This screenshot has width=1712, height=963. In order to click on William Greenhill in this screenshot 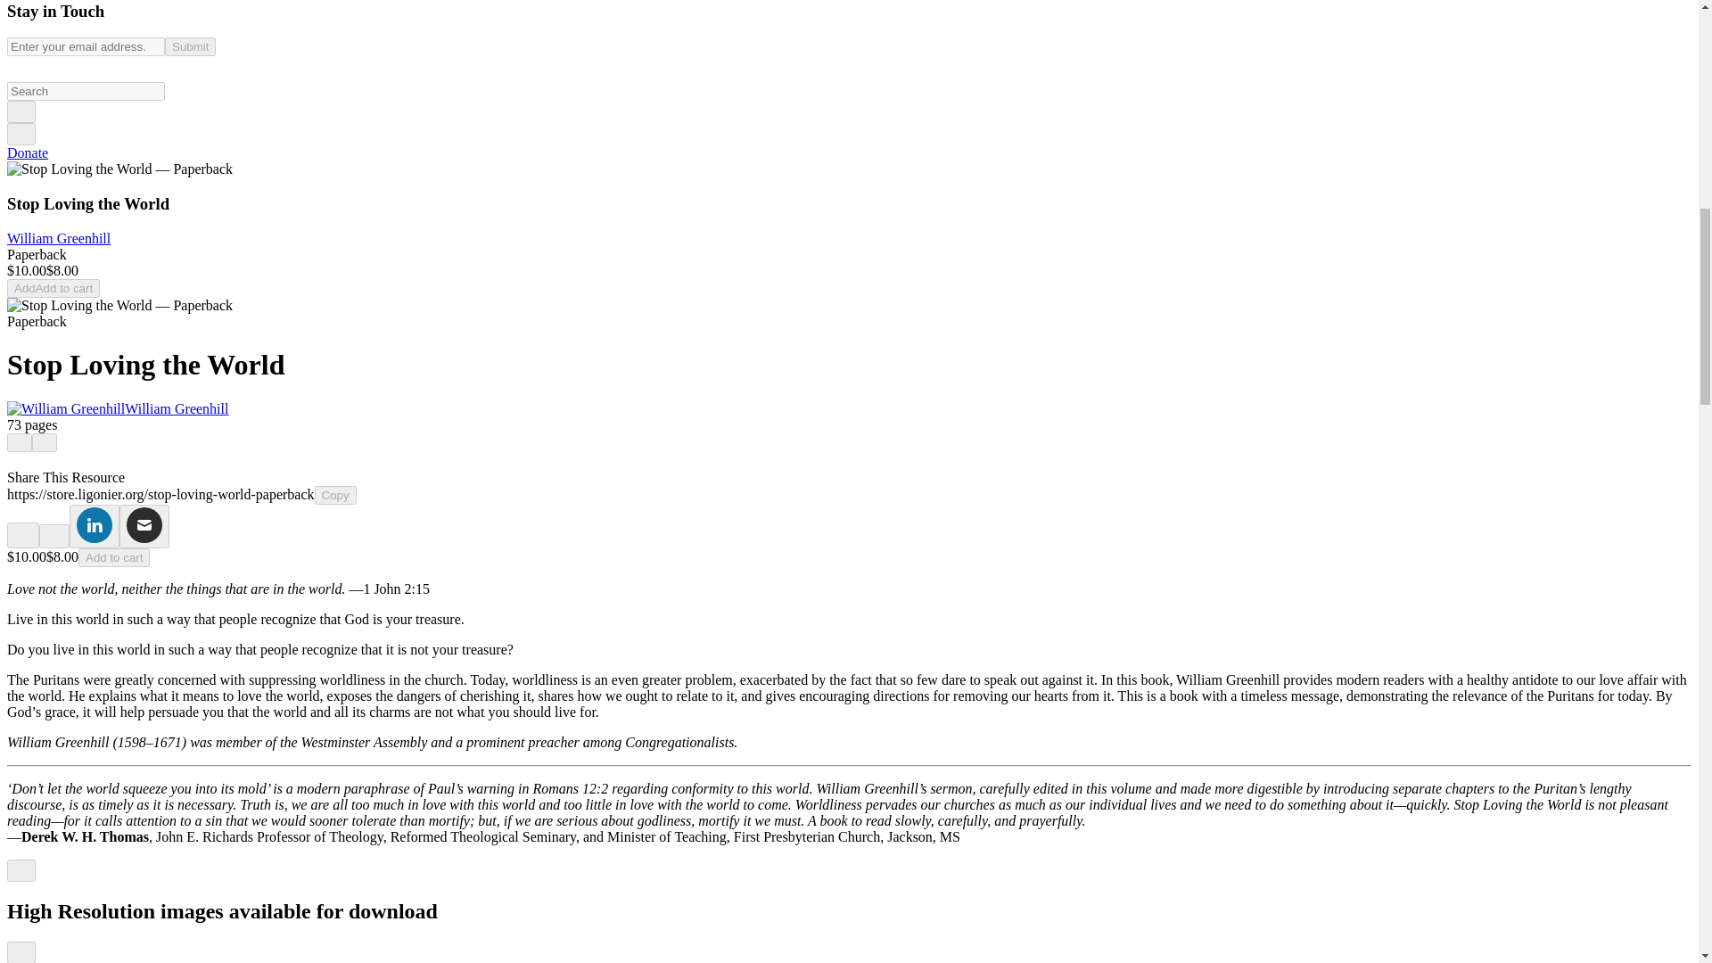, I will do `click(66, 408)`.